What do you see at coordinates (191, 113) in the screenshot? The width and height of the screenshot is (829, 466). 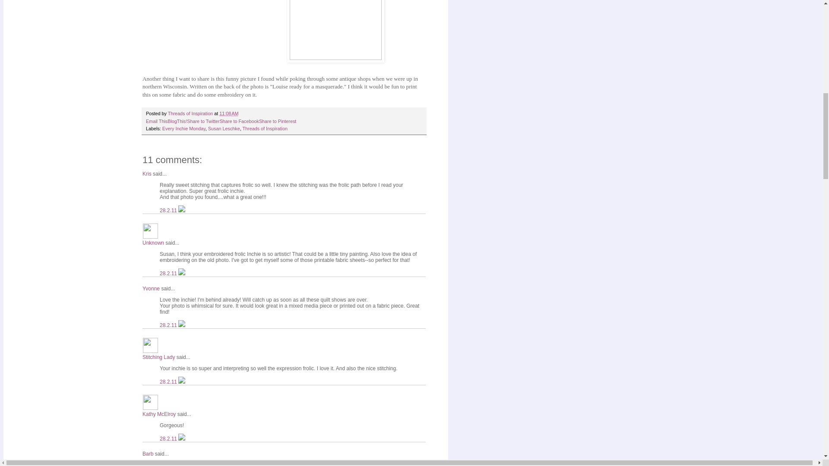 I see `author profile` at bounding box center [191, 113].